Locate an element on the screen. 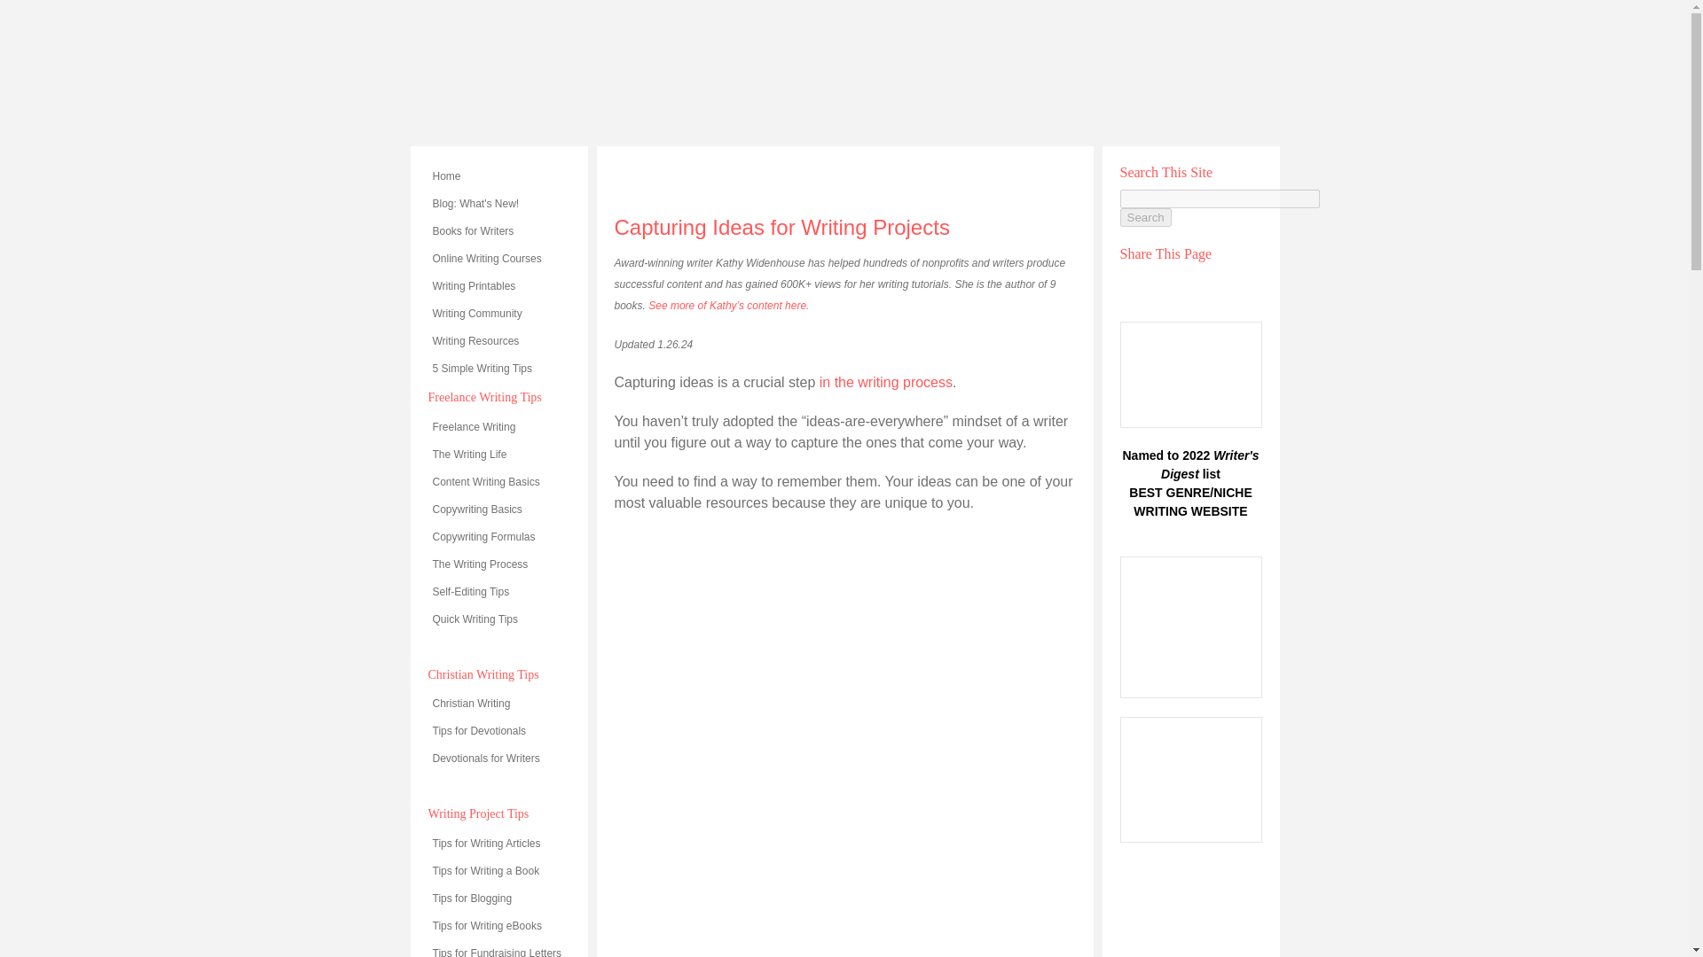 The width and height of the screenshot is (1703, 957). Home is located at coordinates (498, 175).